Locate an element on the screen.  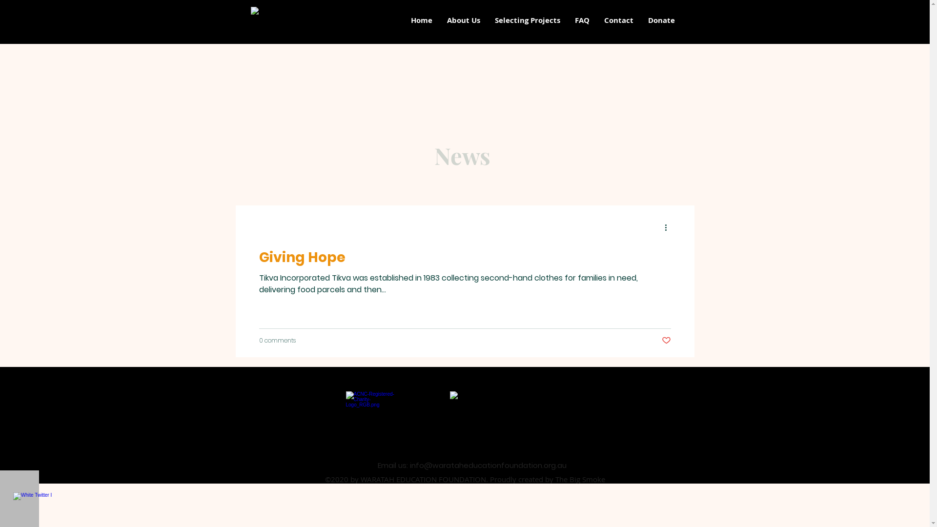
Donate is located at coordinates (662, 20).